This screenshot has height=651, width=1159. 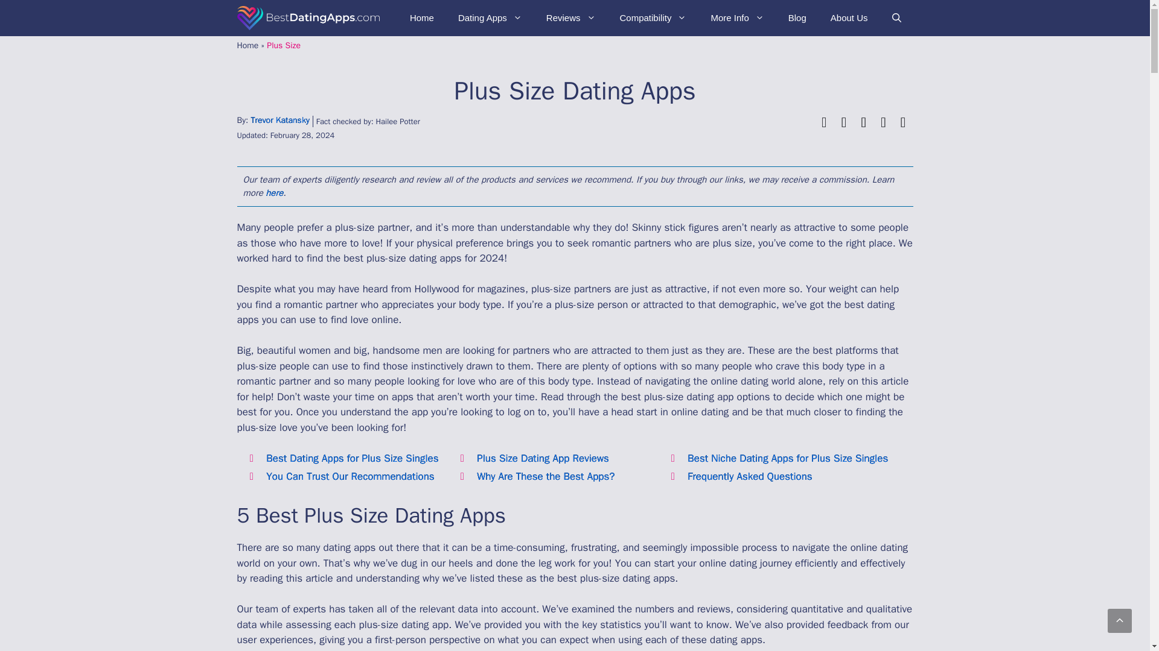 What do you see at coordinates (1120, 620) in the screenshot?
I see `Scroll back to top` at bounding box center [1120, 620].